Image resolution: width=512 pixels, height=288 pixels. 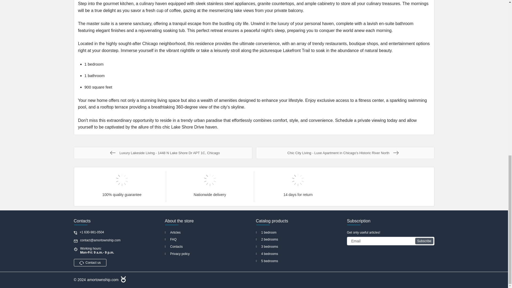 I want to click on 14 days for return, so click(x=298, y=180).